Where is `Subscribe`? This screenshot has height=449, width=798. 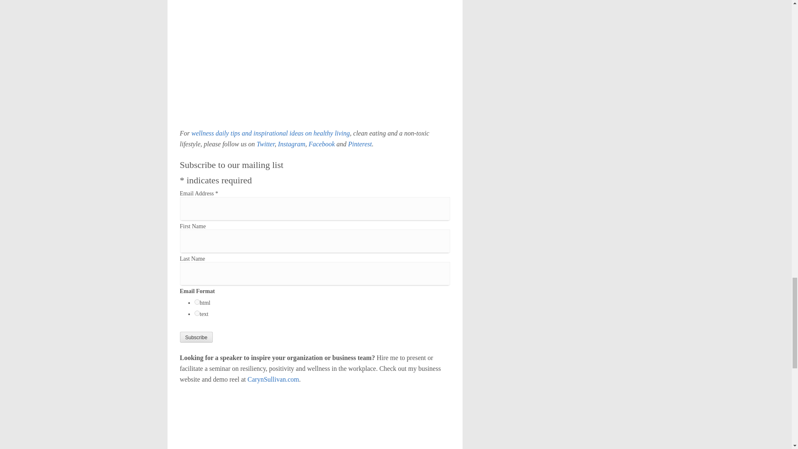
Subscribe is located at coordinates (196, 337).